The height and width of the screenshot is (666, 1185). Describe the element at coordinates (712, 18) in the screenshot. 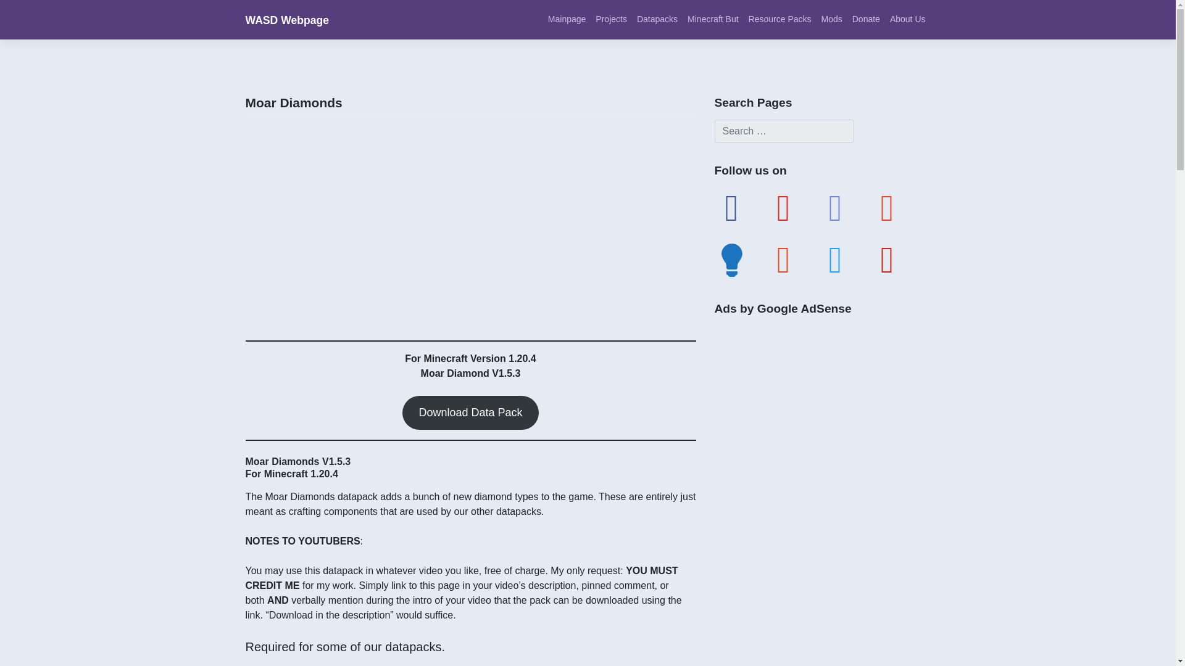

I see `Minecraft But` at that location.